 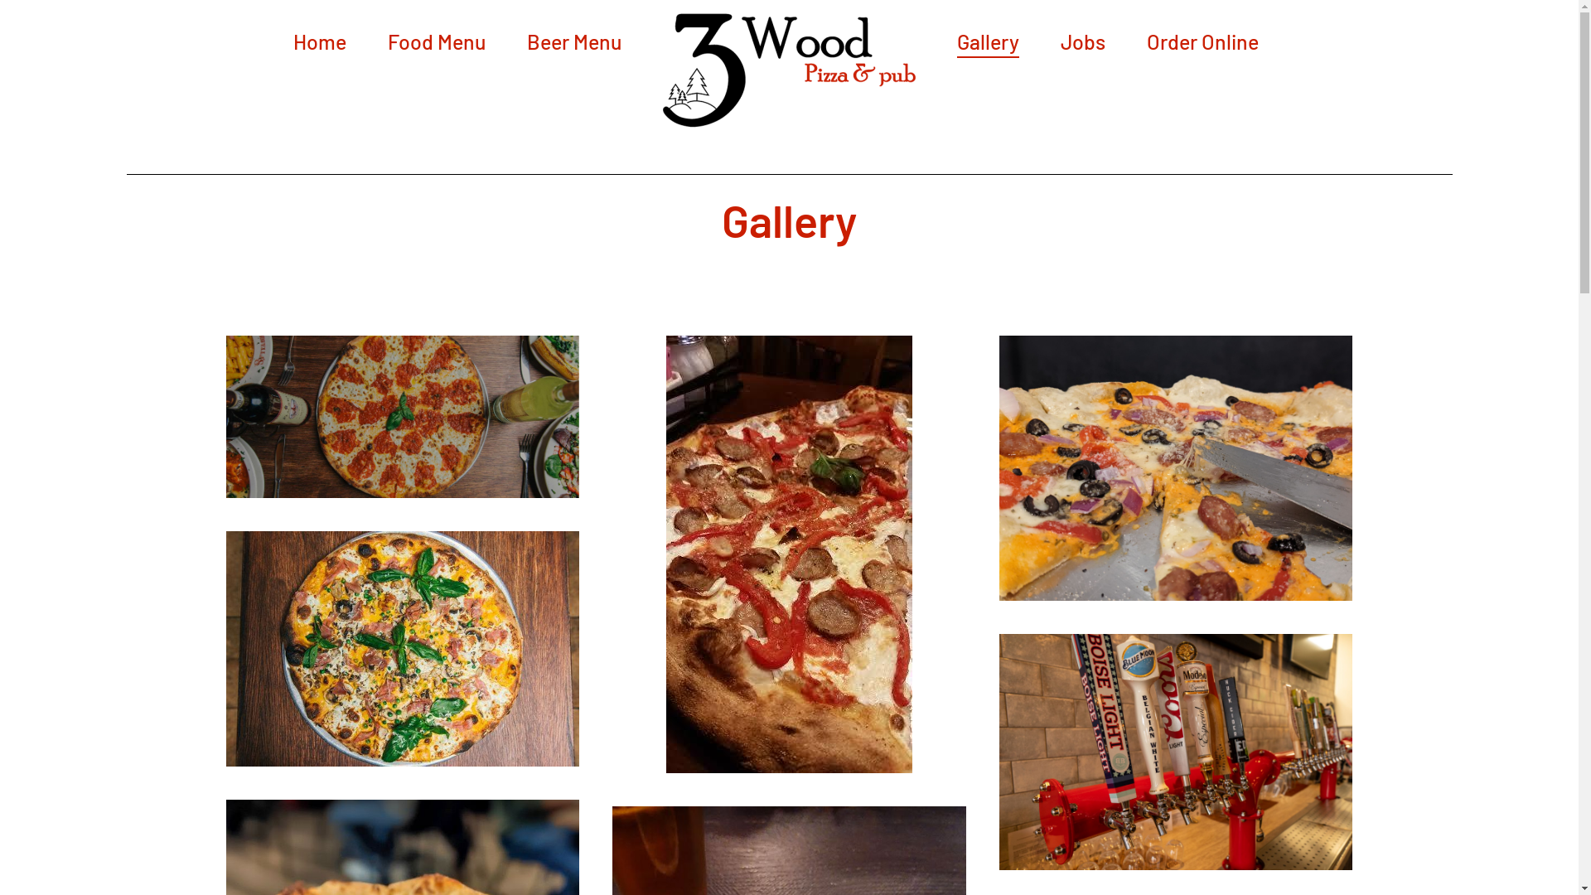 What do you see at coordinates (574, 41) in the screenshot?
I see `Beer Menu` at bounding box center [574, 41].